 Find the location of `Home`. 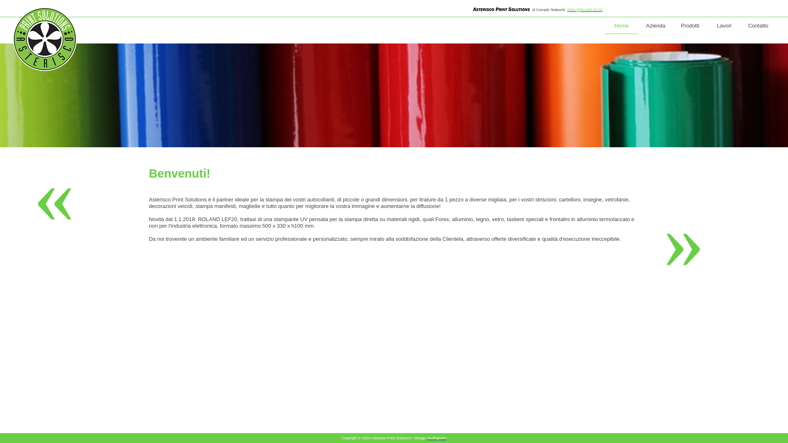

Home is located at coordinates (621, 26).